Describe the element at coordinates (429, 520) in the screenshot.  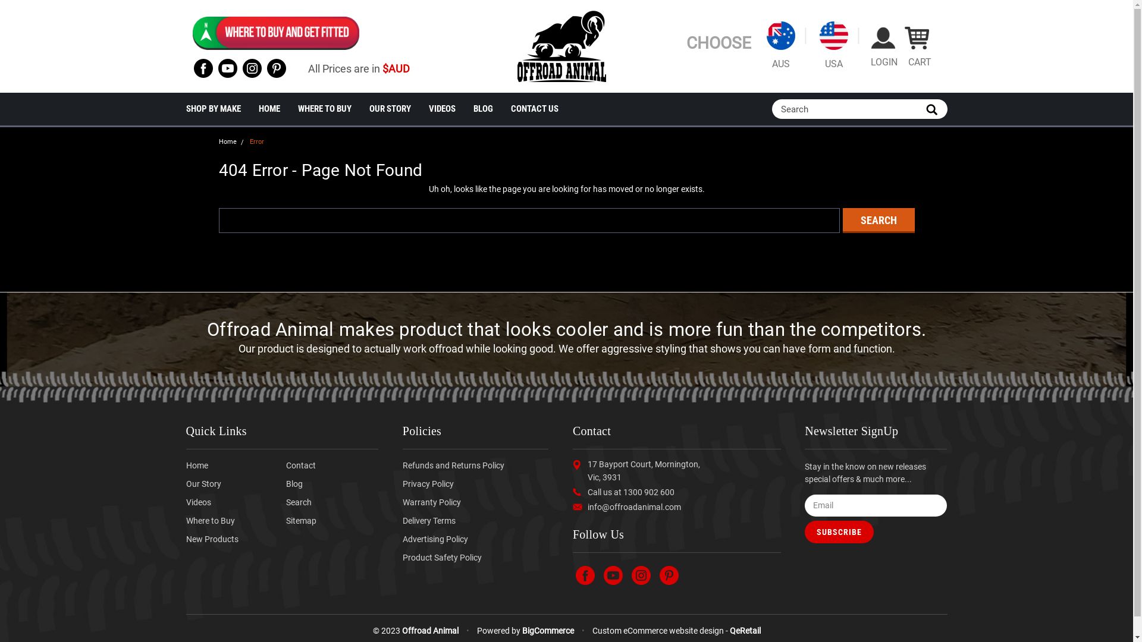
I see `Delivery Terms` at that location.